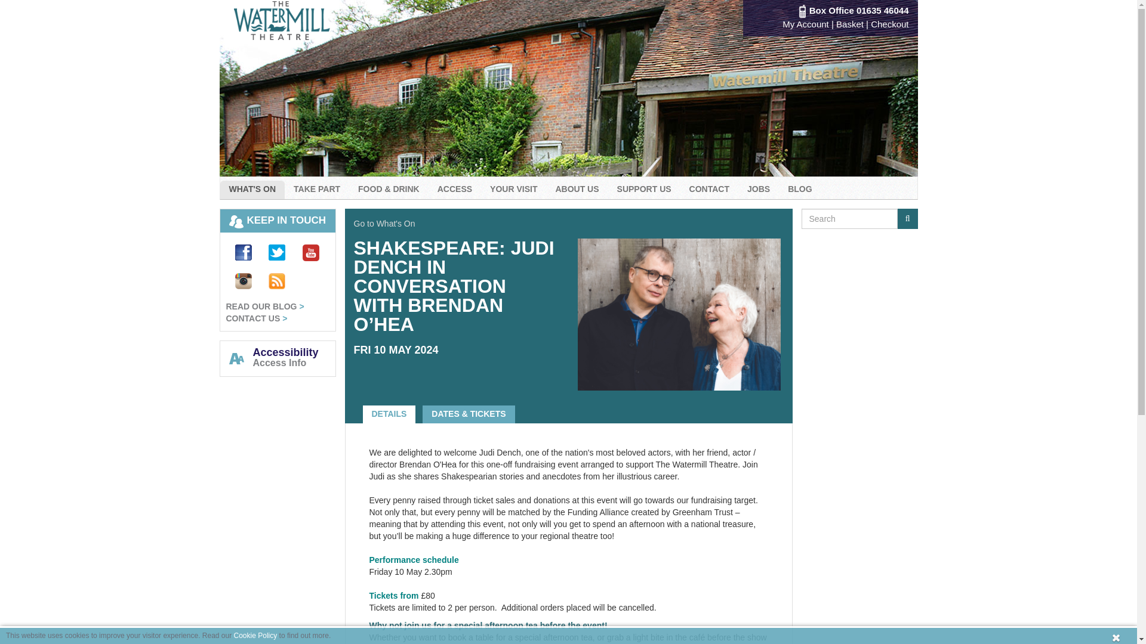 The width and height of the screenshot is (1146, 644). What do you see at coordinates (235, 286) in the screenshot?
I see `instagram` at bounding box center [235, 286].